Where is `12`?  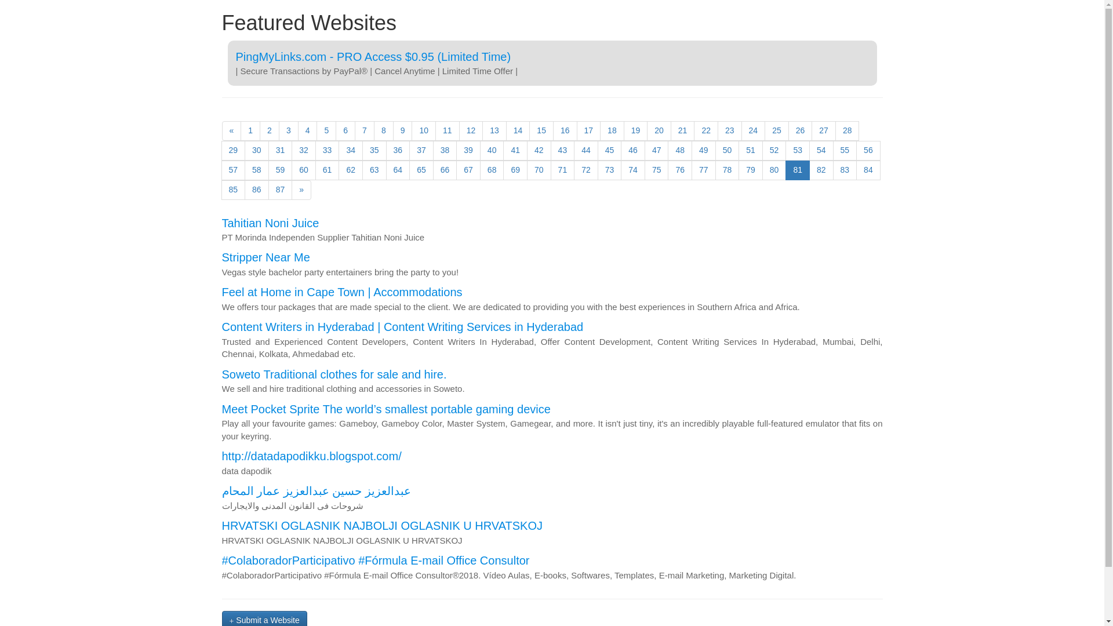 12 is located at coordinates (471, 131).